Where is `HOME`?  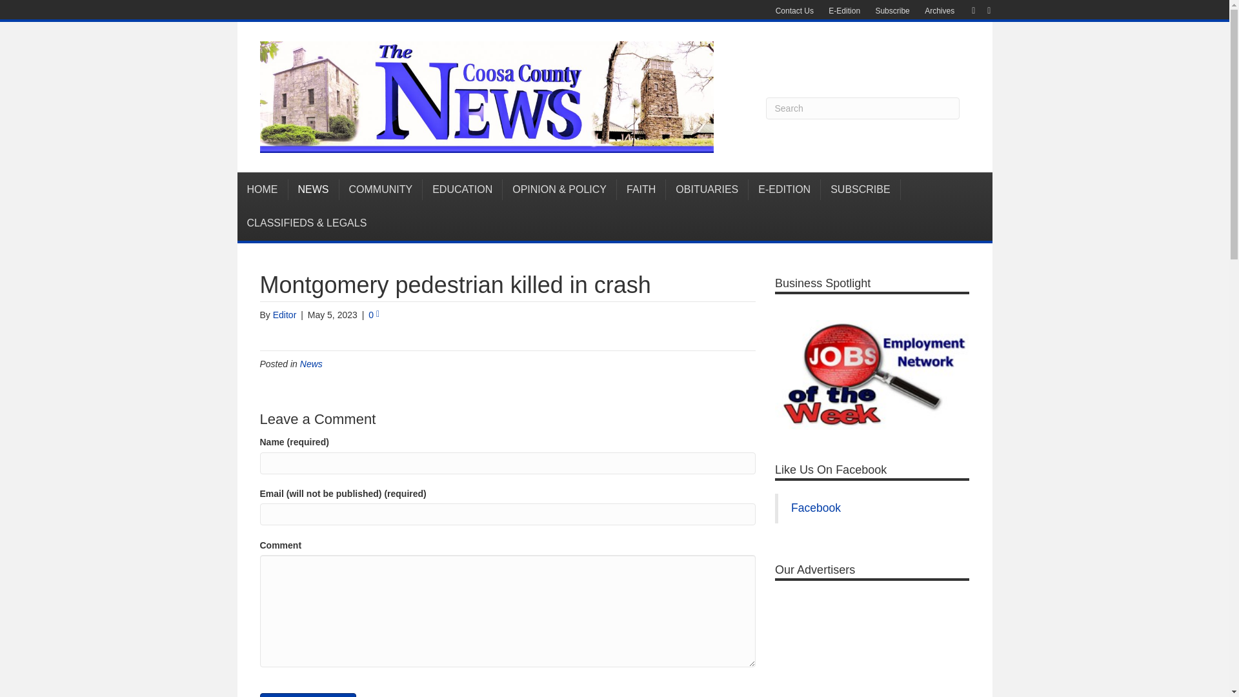 HOME is located at coordinates (263, 189).